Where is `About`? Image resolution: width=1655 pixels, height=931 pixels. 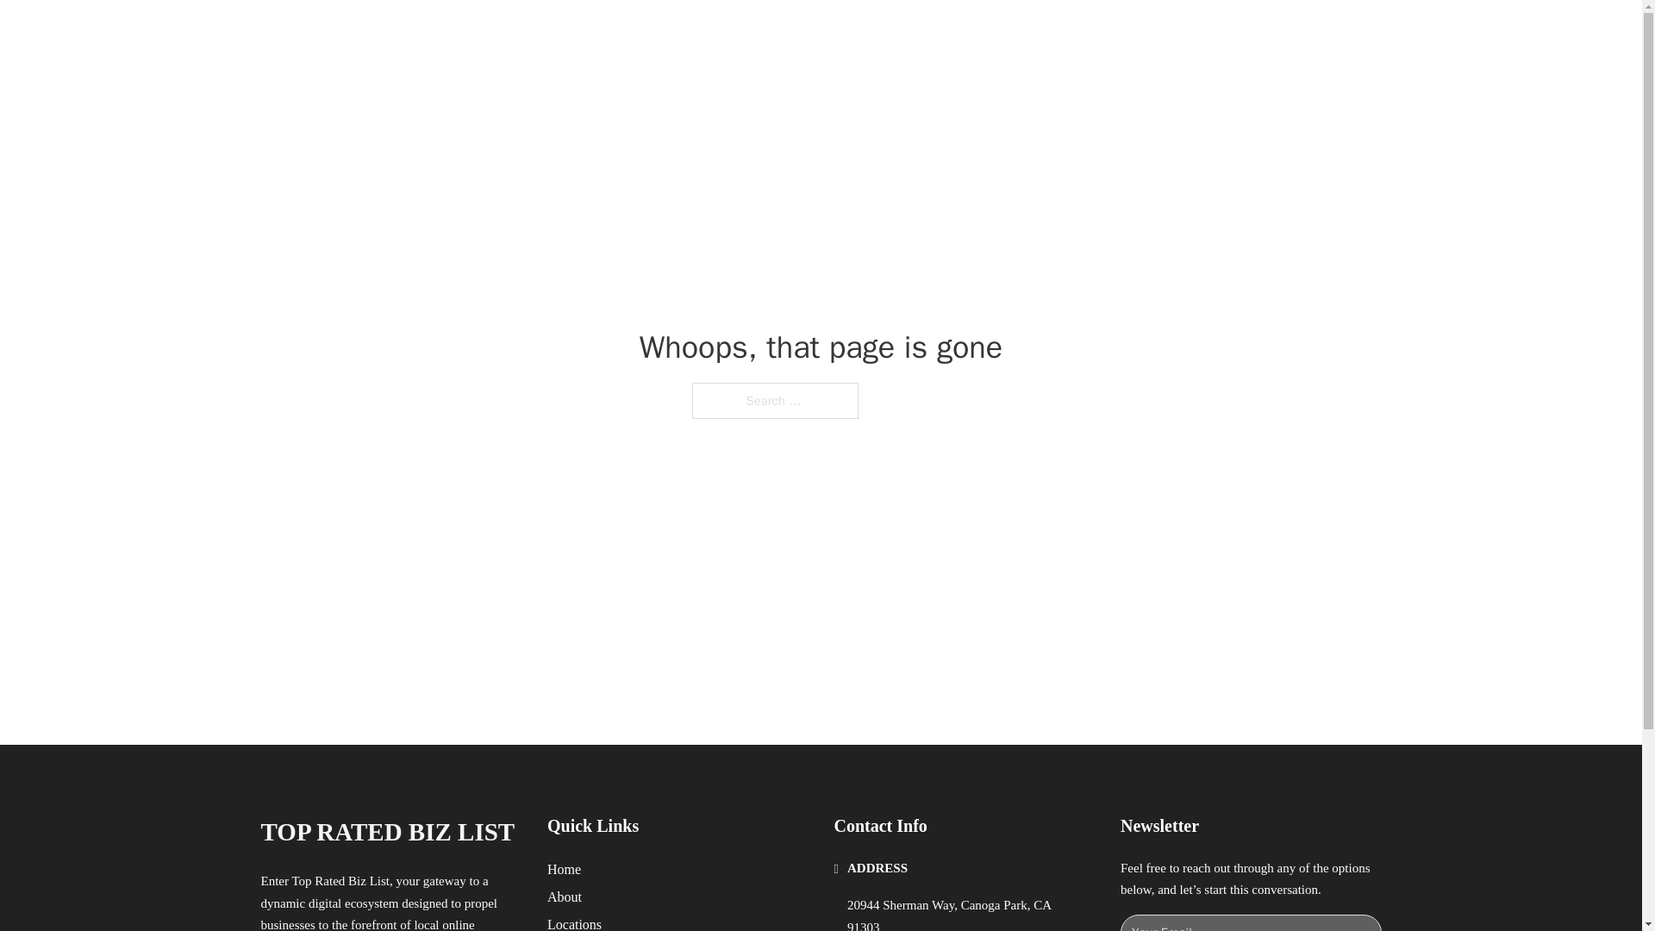 About is located at coordinates (565, 897).